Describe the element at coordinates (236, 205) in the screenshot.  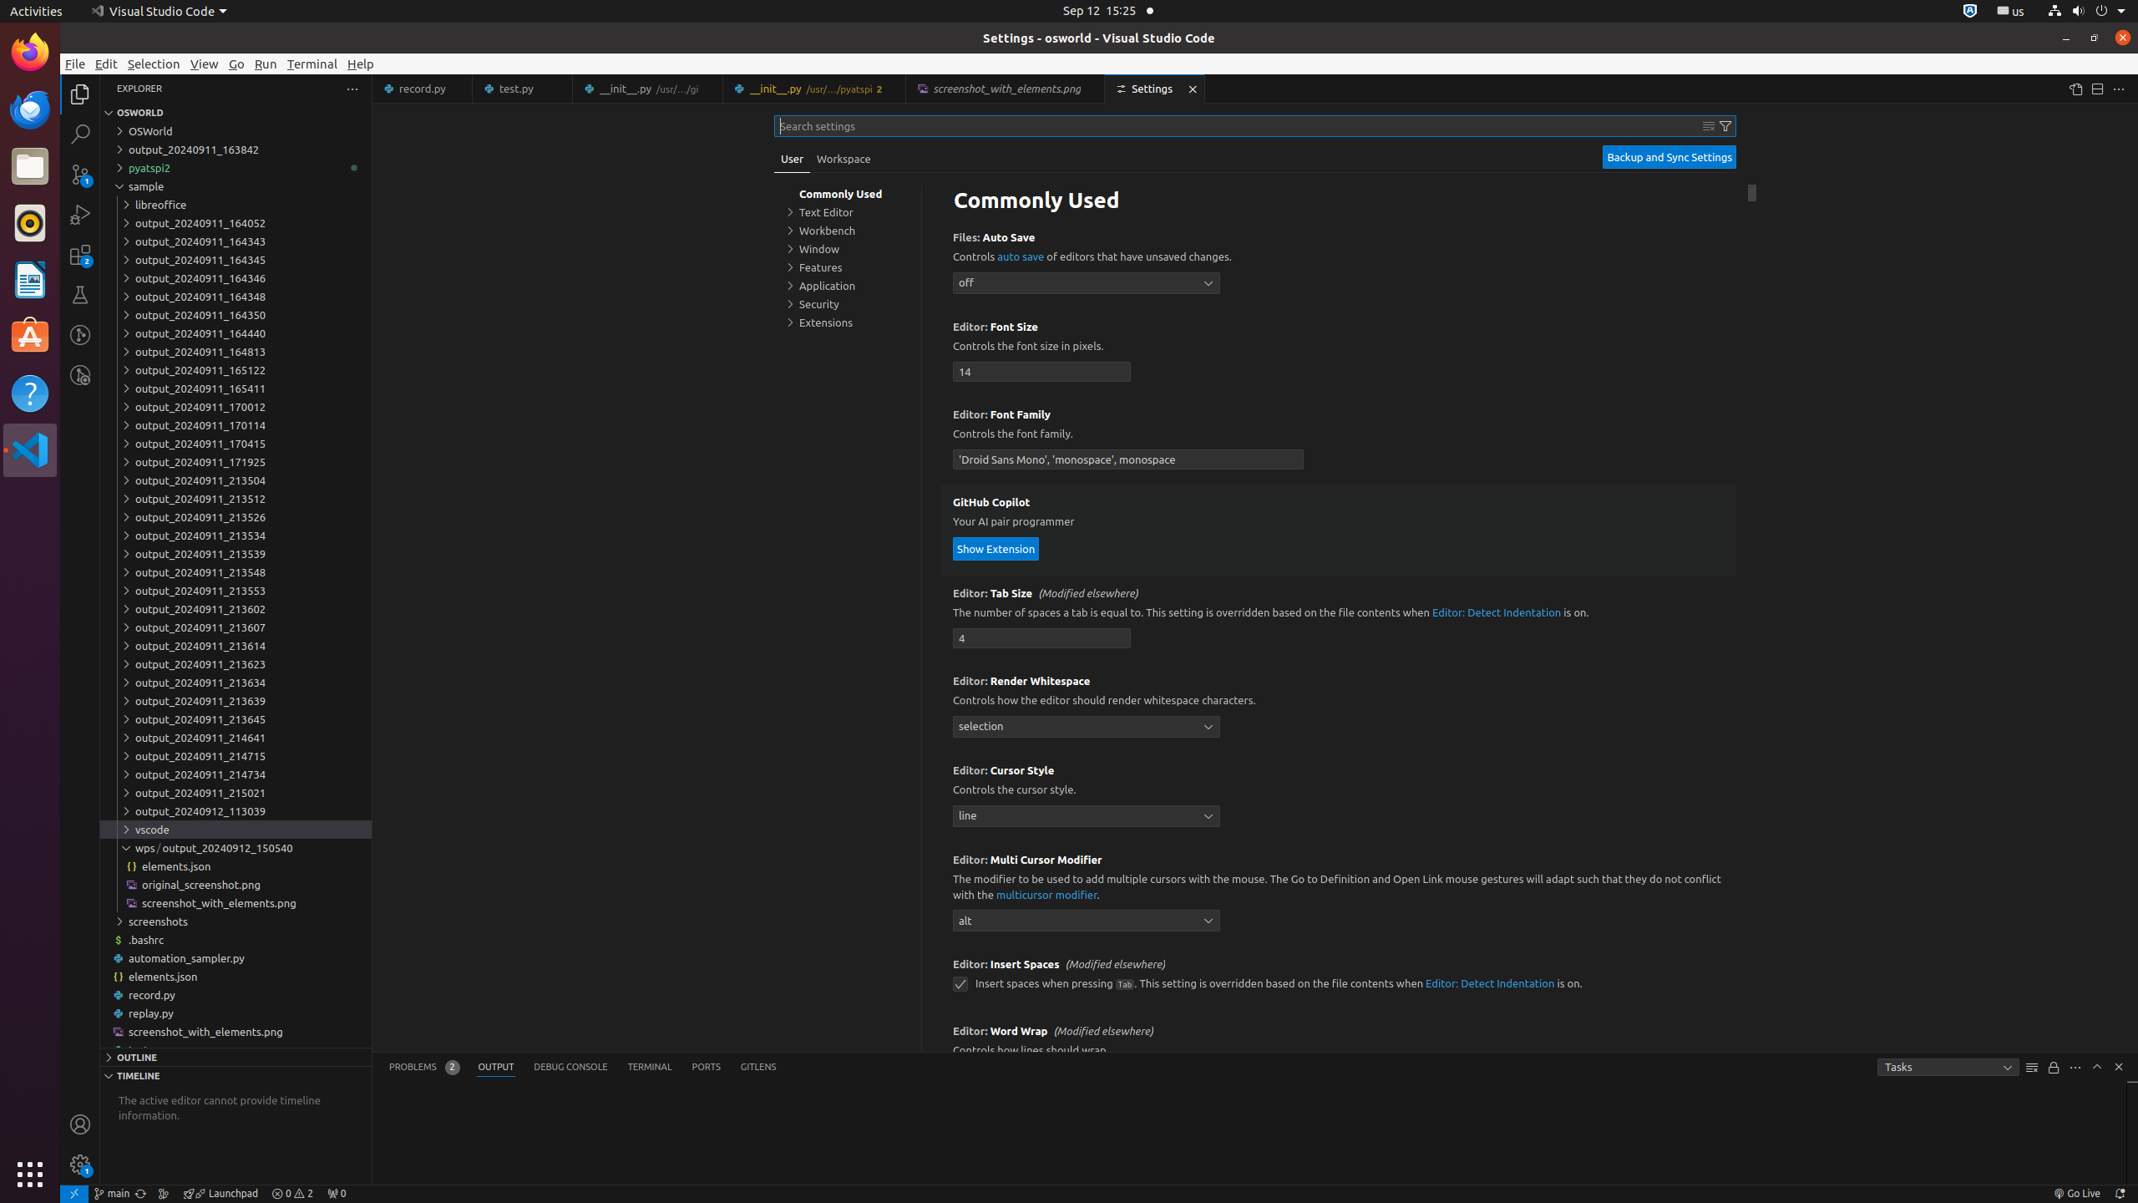
I see `libreoffice` at that location.